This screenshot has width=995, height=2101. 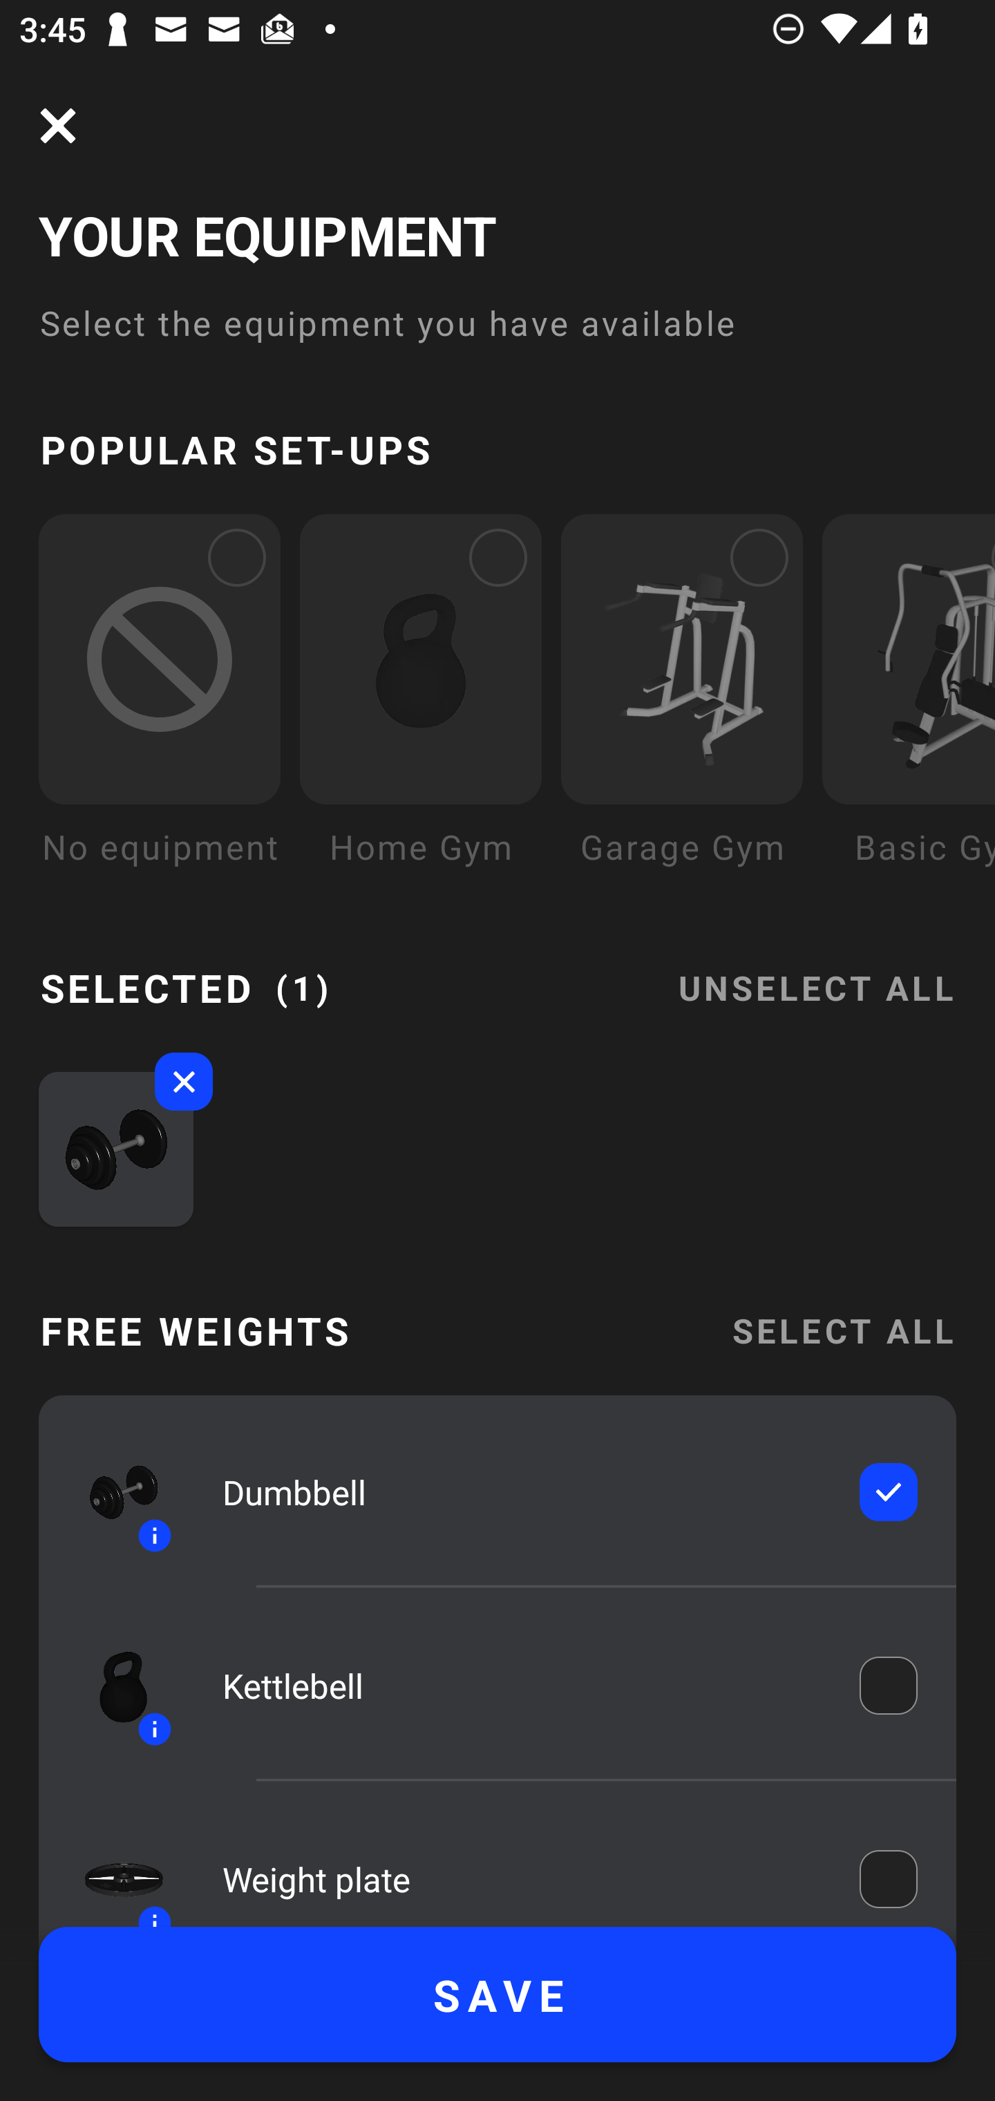 I want to click on Equipment icon Information icon, so click(x=111, y=1866).